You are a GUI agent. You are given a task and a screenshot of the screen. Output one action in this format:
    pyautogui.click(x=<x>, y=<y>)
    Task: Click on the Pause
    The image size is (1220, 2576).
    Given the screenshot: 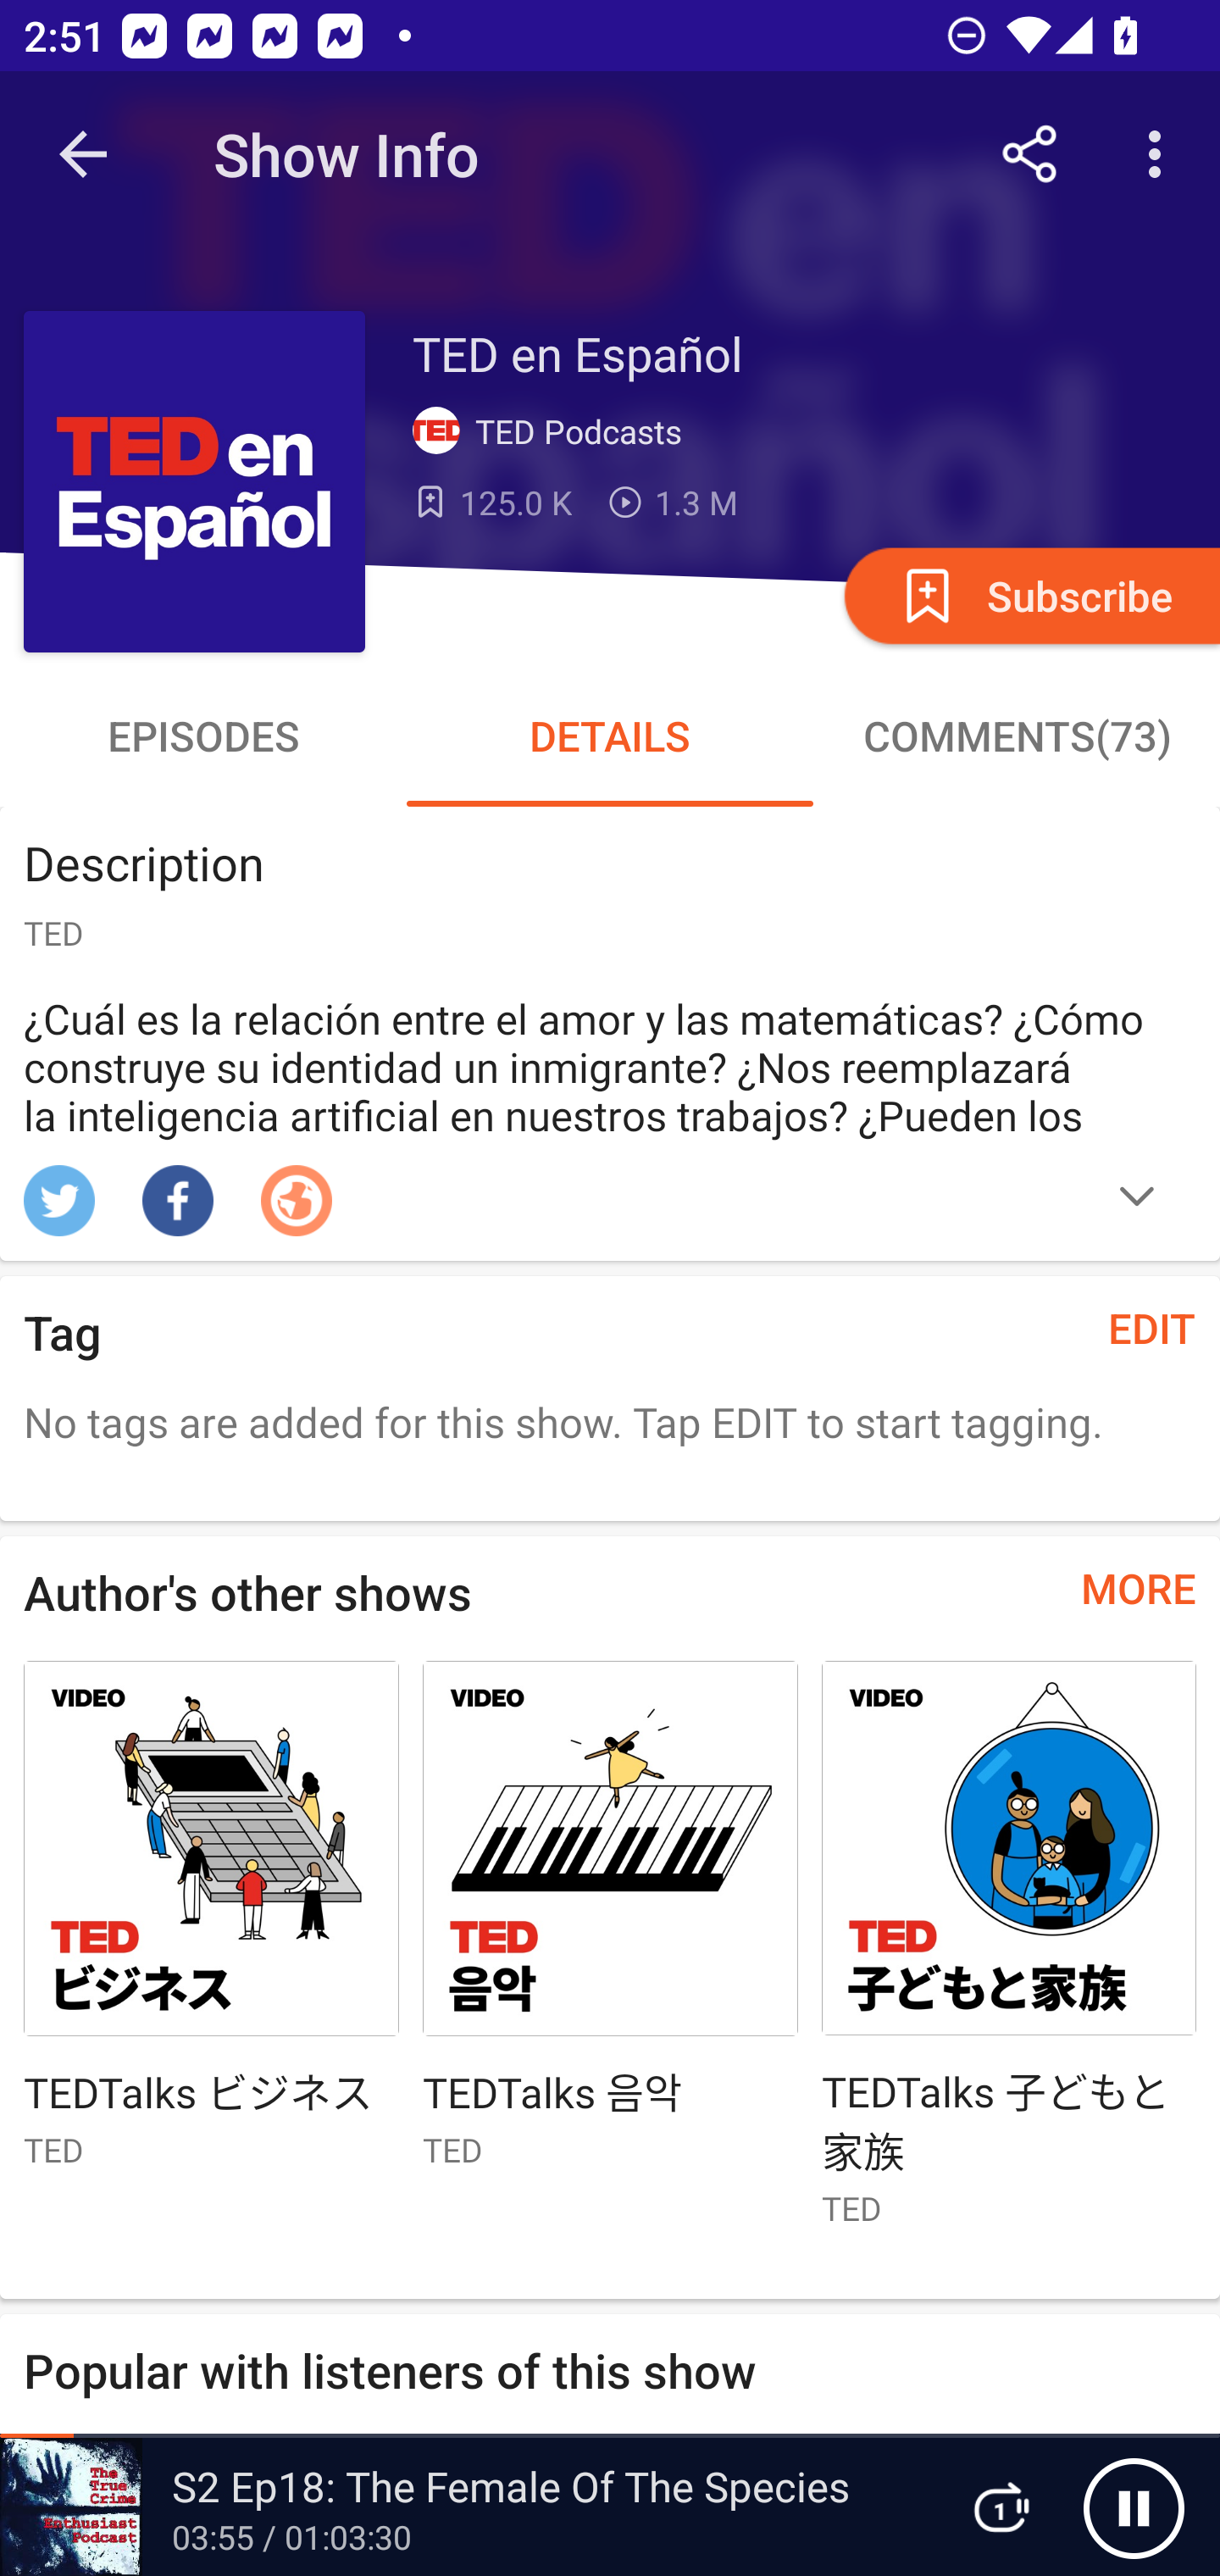 What is the action you would take?
    pyautogui.click(x=1134, y=2507)
    